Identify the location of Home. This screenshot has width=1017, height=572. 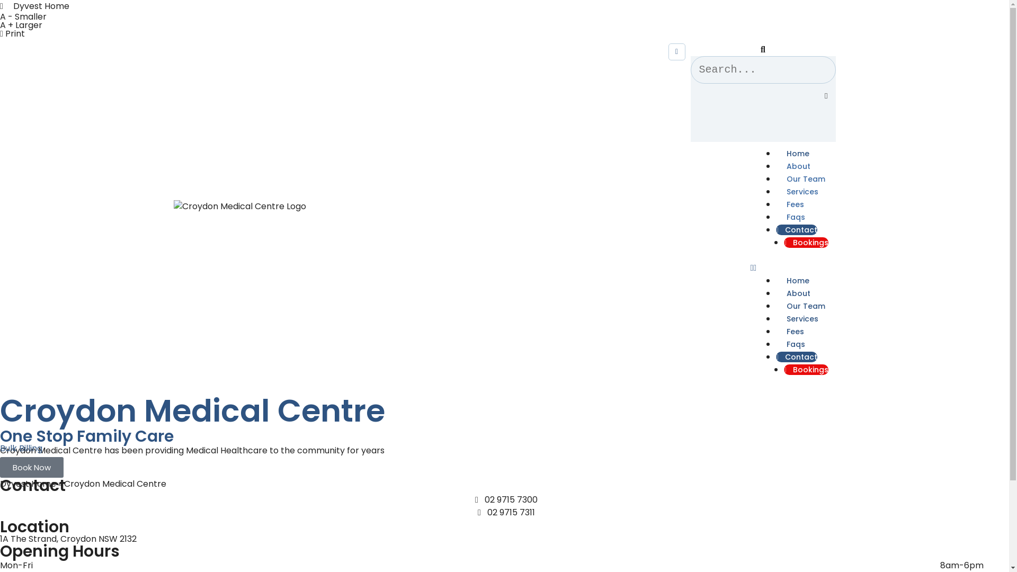
(798, 282).